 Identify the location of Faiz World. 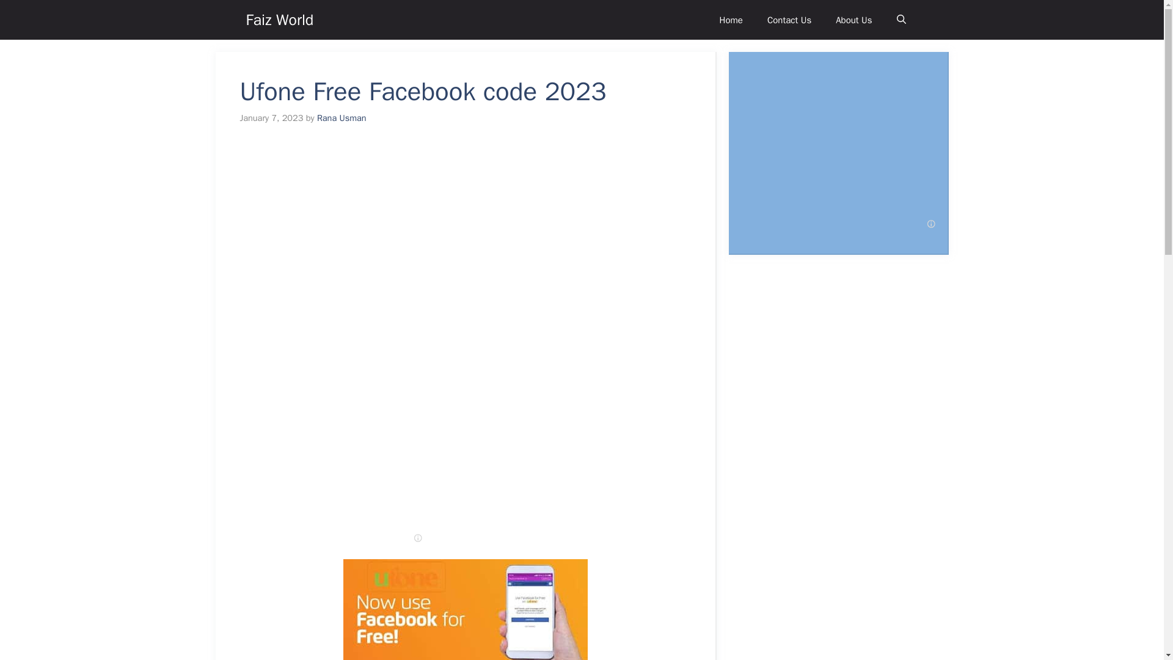
(279, 20).